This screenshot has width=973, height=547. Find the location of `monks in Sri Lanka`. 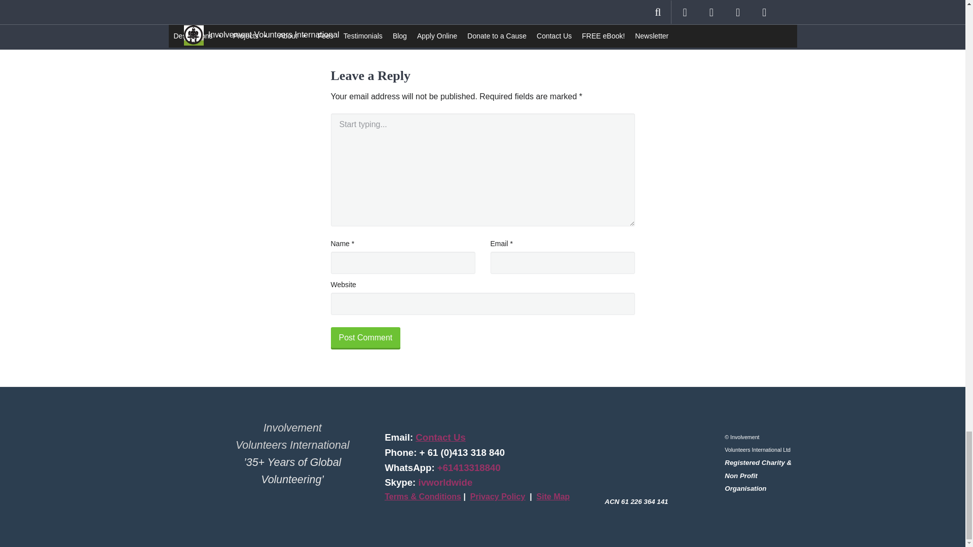

monks in Sri Lanka is located at coordinates (482, 19).